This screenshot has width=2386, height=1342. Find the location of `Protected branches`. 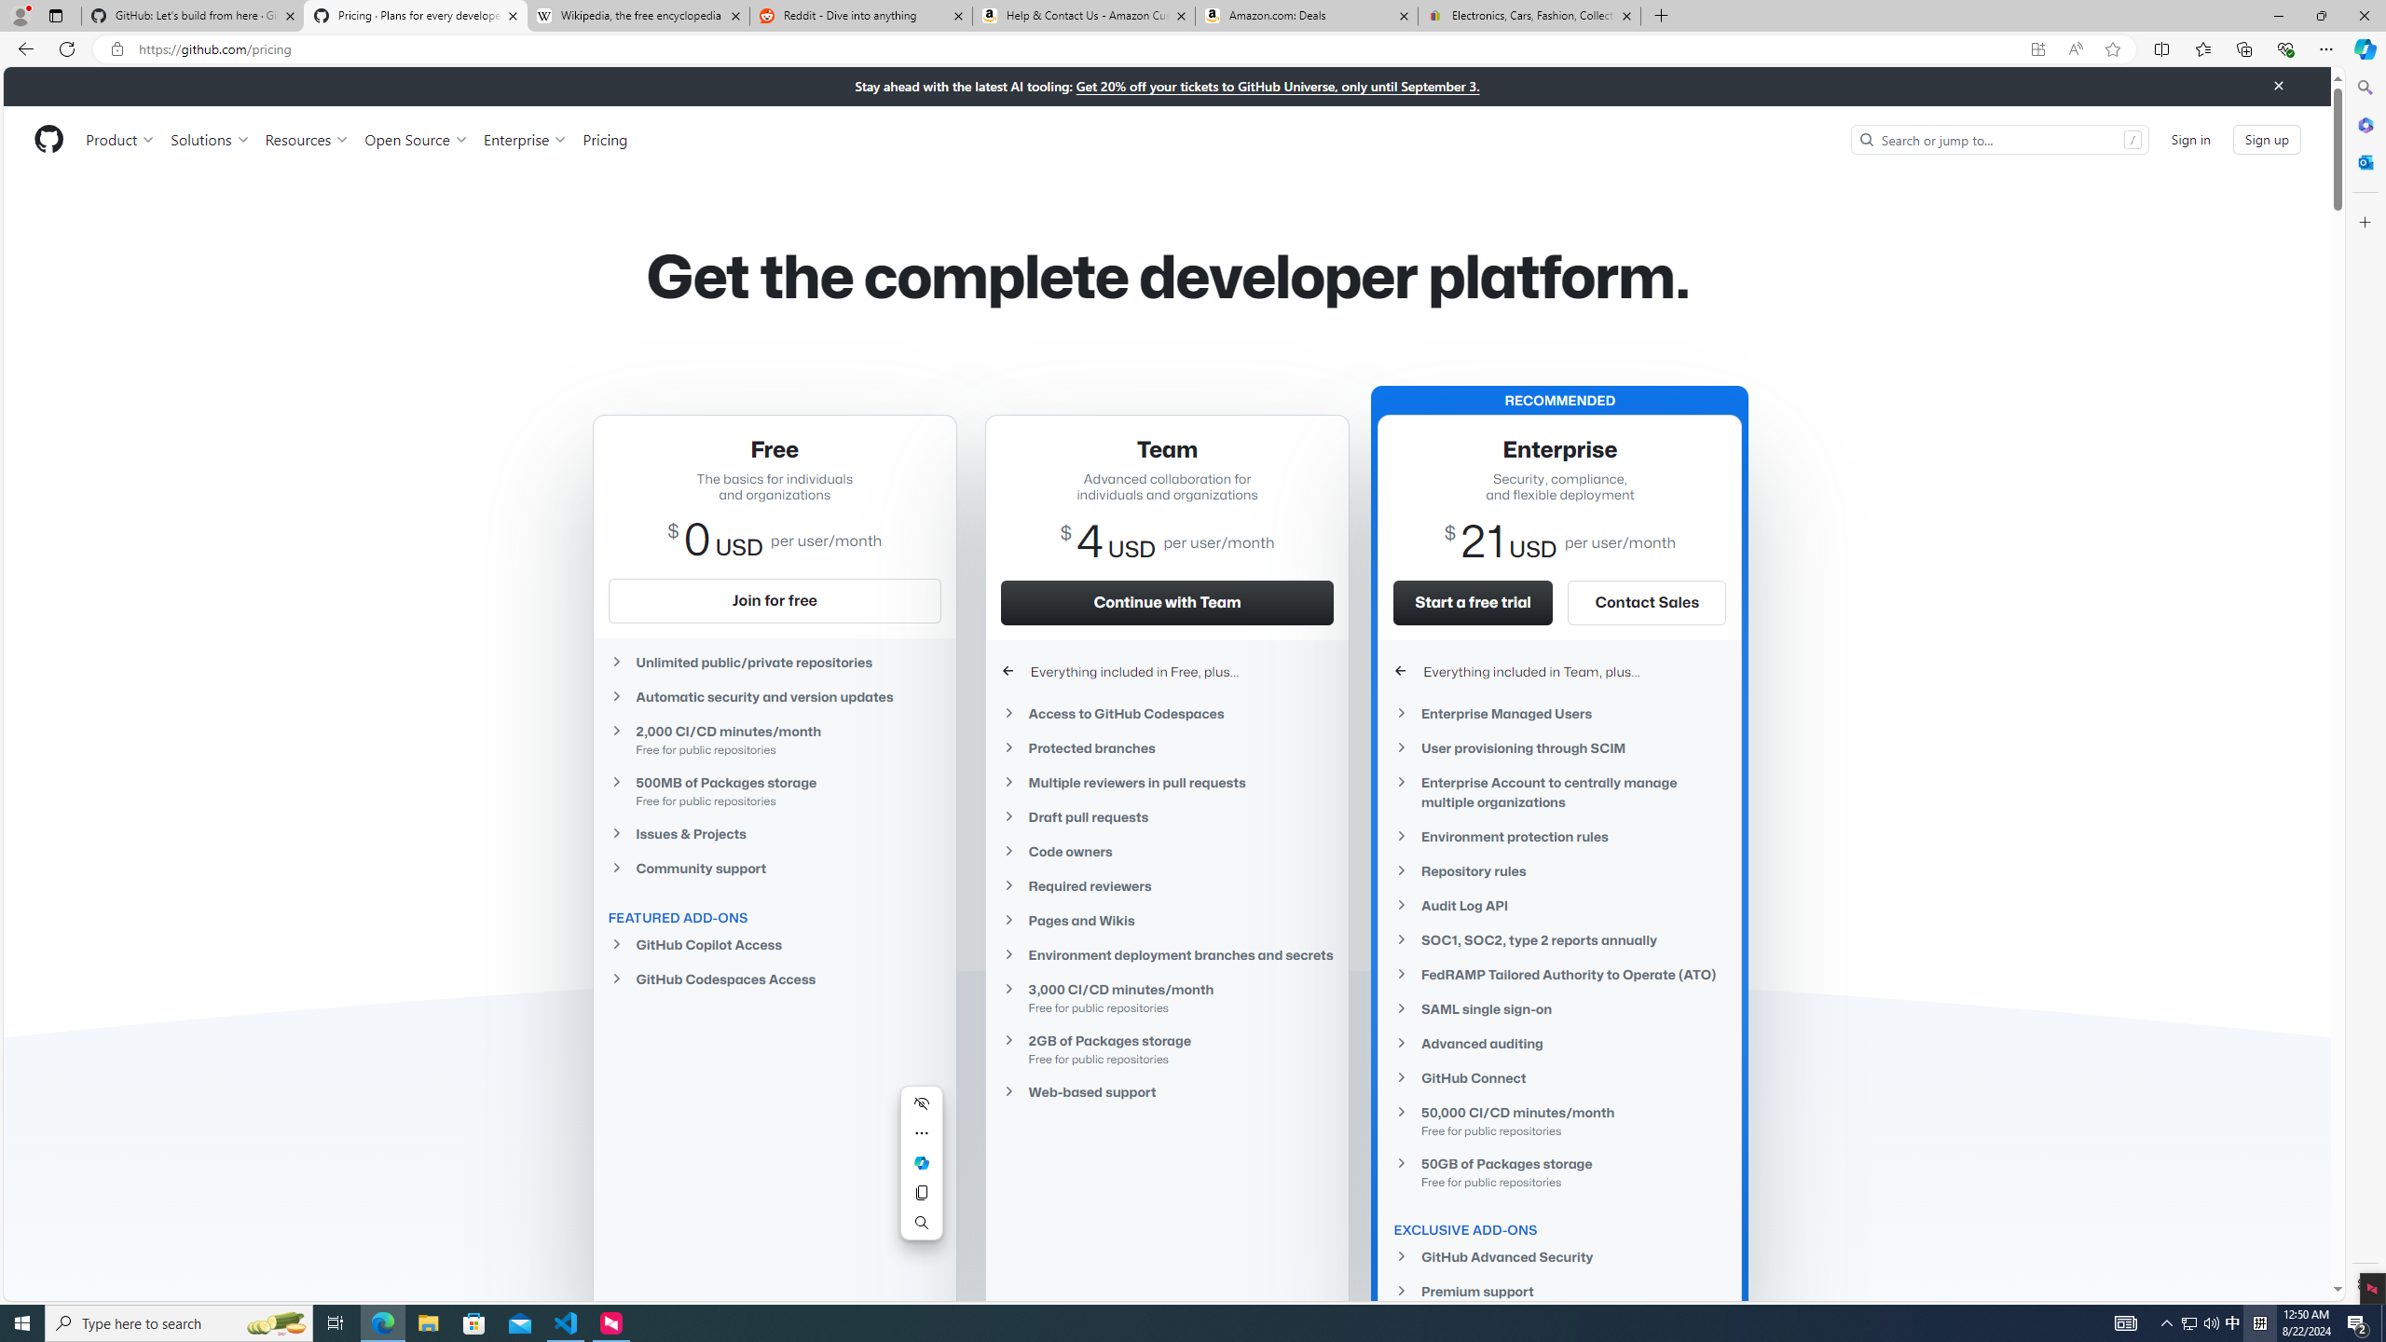

Protected branches is located at coordinates (1167, 747).